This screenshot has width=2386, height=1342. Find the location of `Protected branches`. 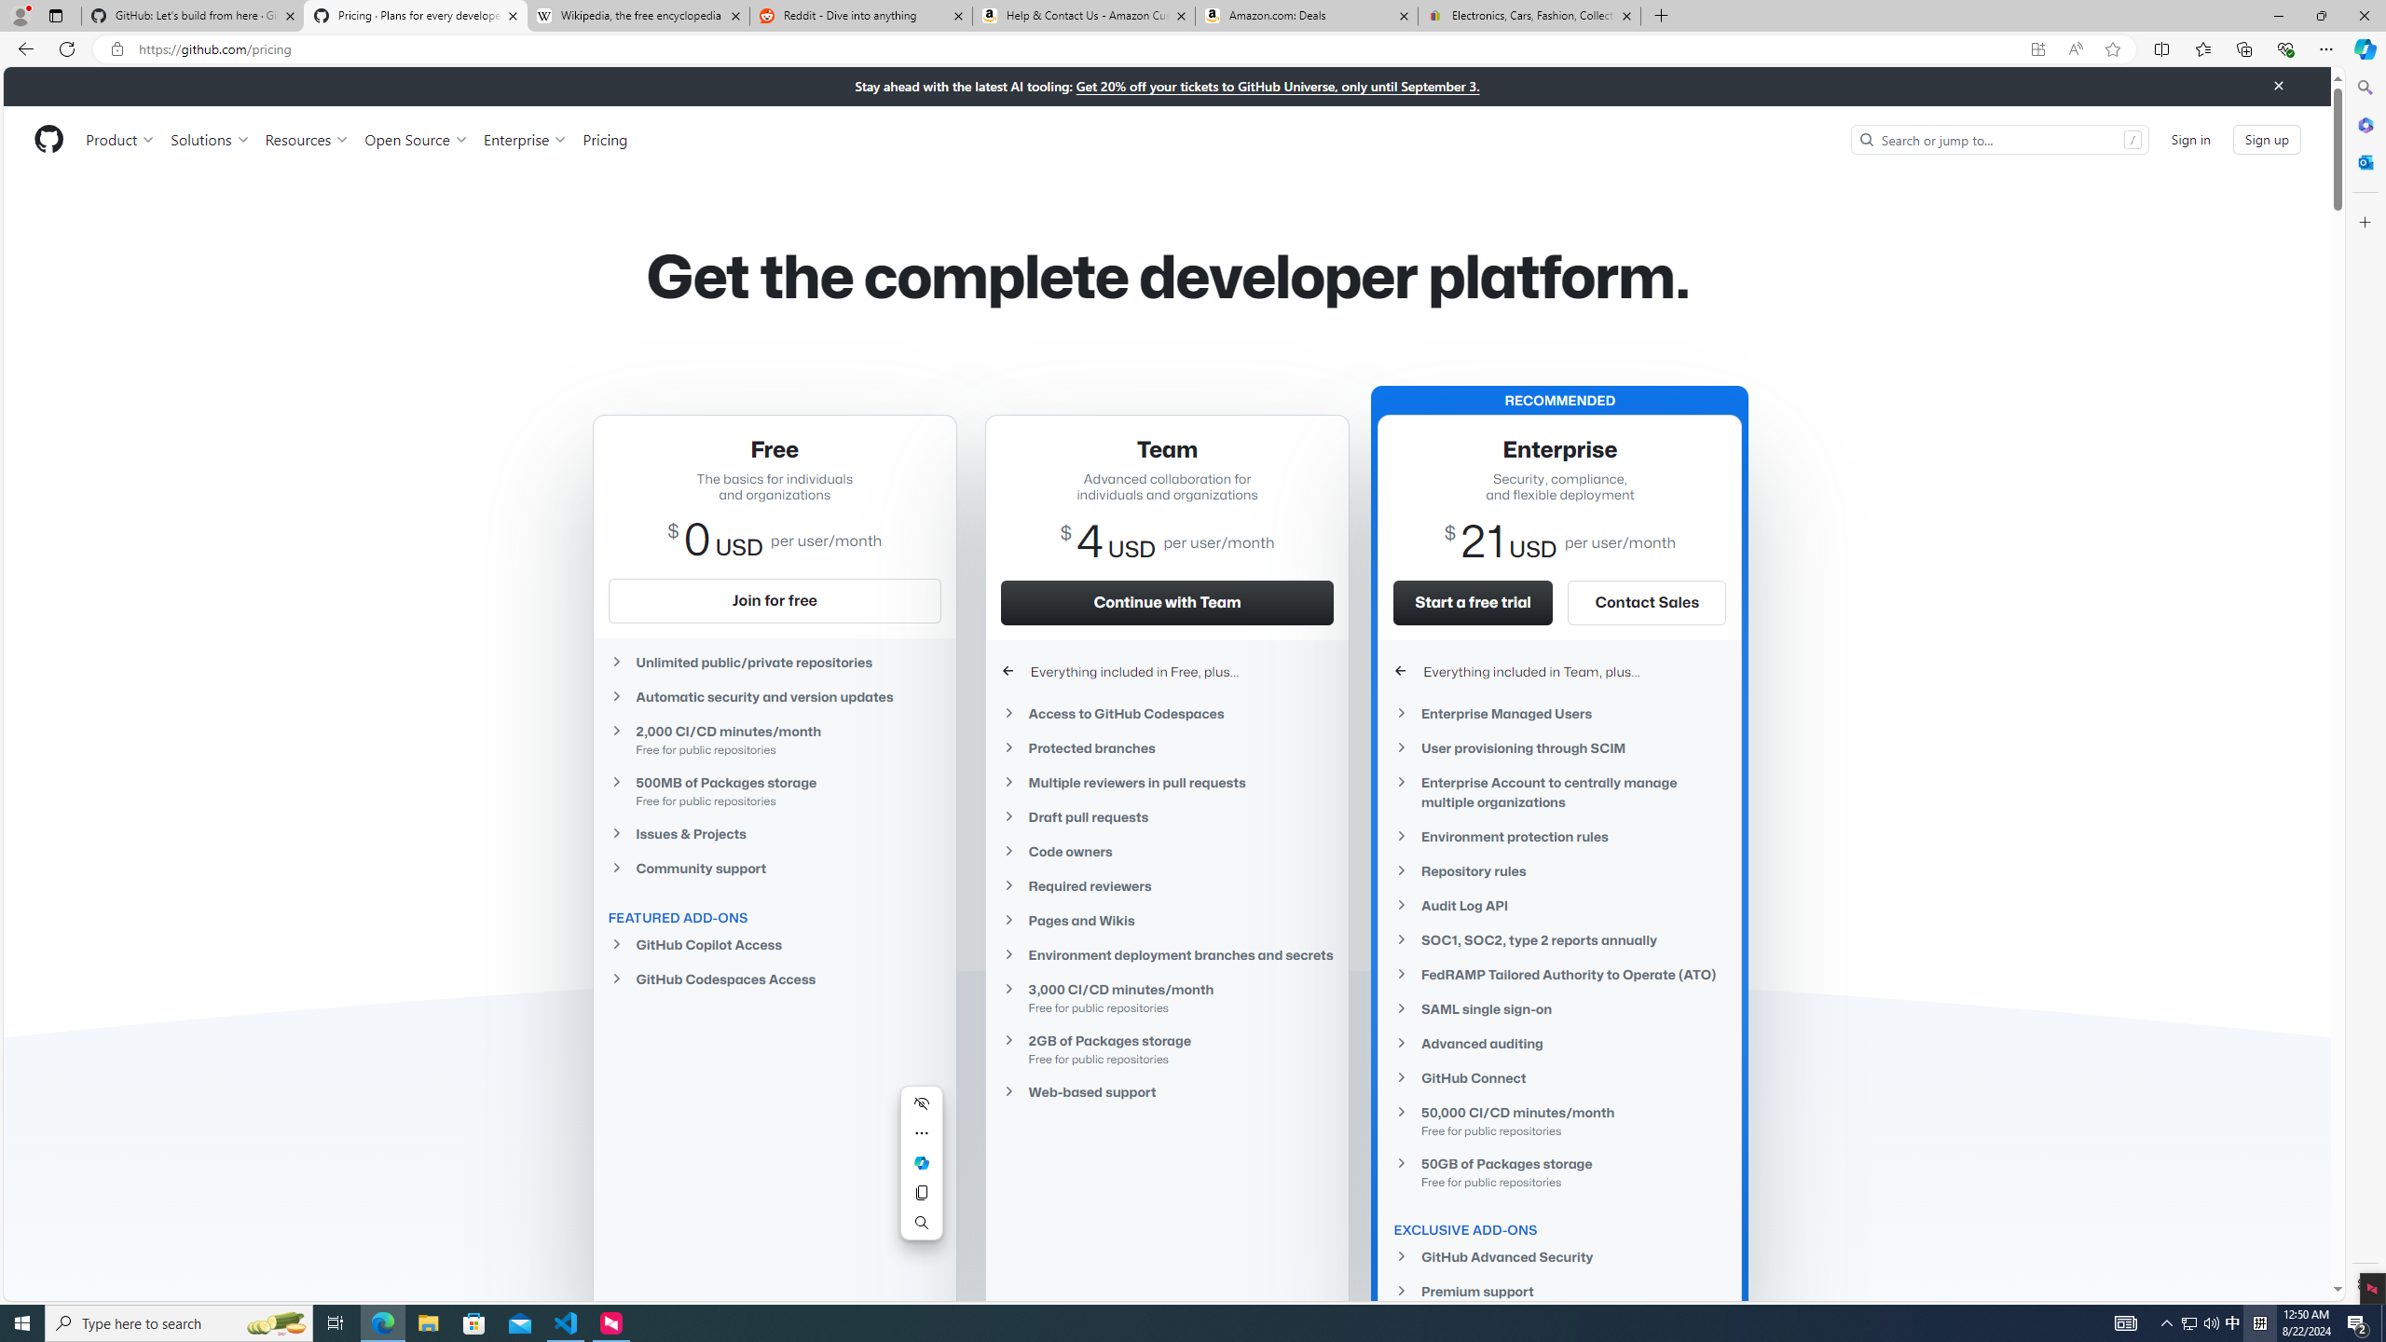

Protected branches is located at coordinates (1167, 747).